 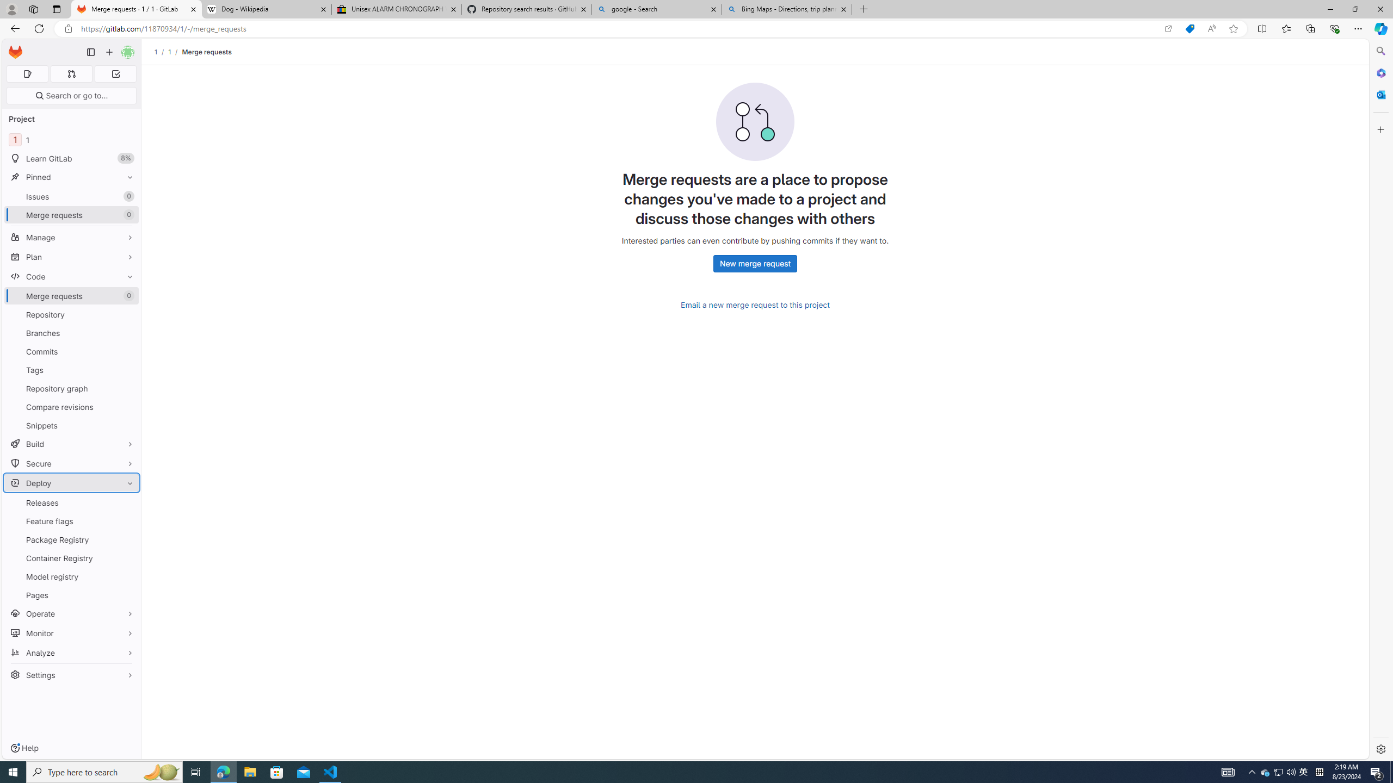 I want to click on Pin Feature flags, so click(x=127, y=521).